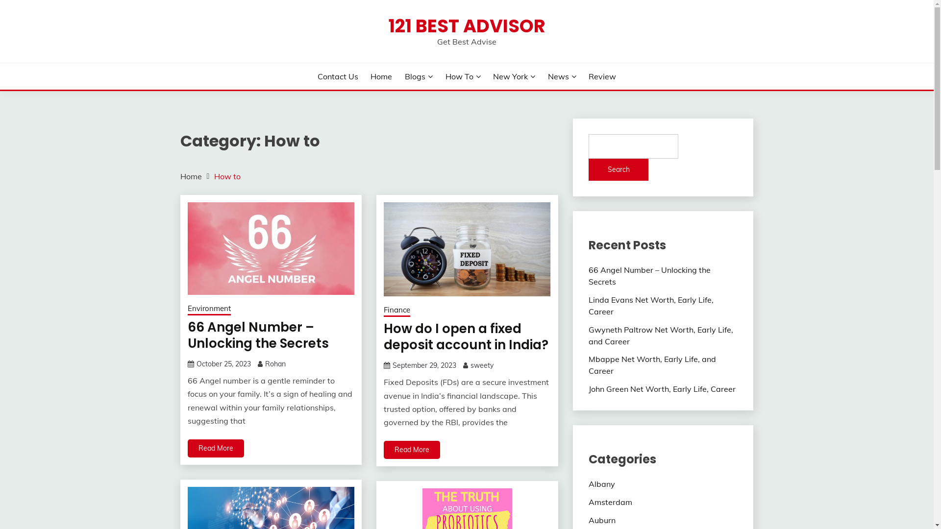 This screenshot has height=529, width=941. Describe the element at coordinates (662, 389) in the screenshot. I see `John Green Net Worth, Early Life, Career` at that location.